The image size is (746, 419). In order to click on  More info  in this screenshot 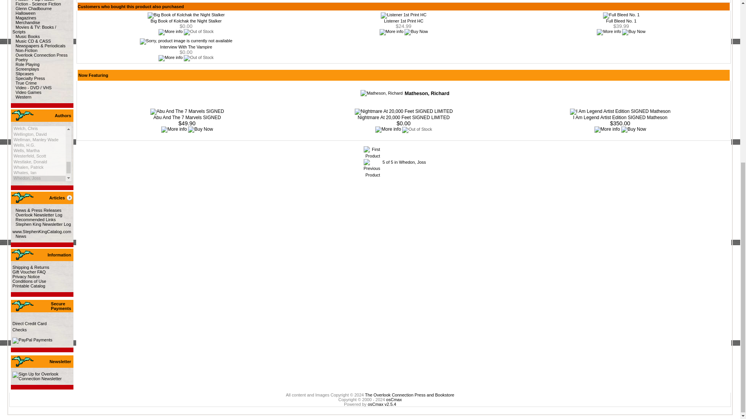, I will do `click(608, 32)`.